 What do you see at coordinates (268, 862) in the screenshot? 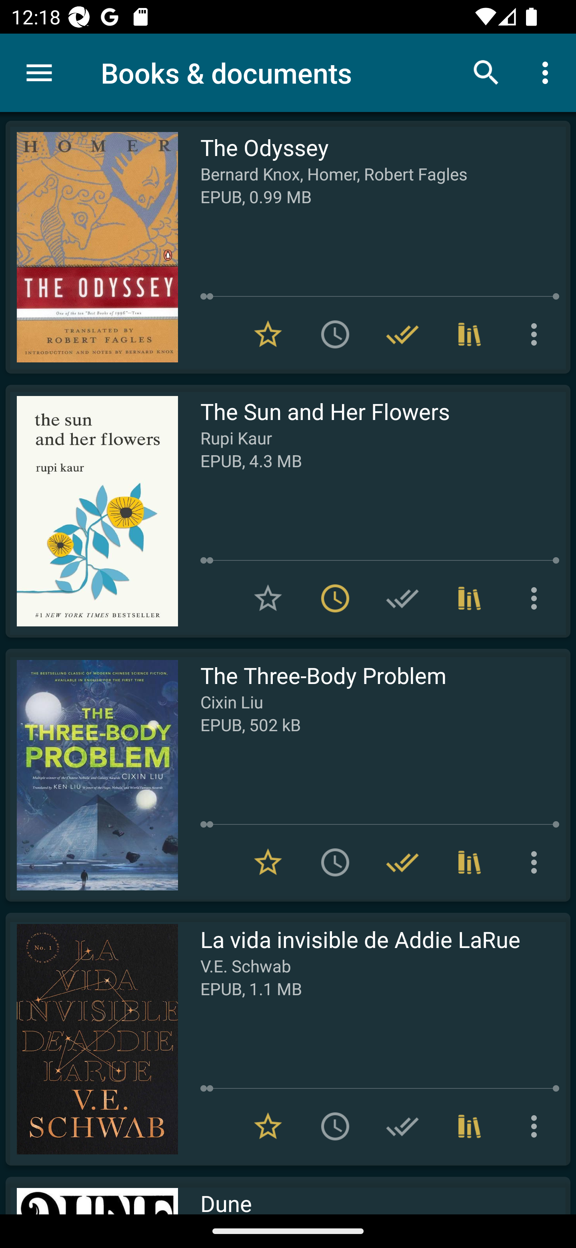
I see `Remove from Favorites` at bounding box center [268, 862].